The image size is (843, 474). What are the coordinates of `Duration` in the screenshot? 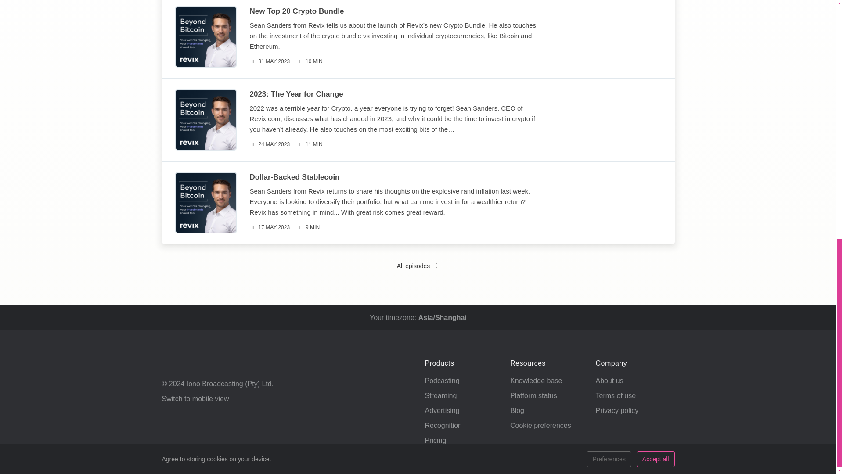 It's located at (308, 227).